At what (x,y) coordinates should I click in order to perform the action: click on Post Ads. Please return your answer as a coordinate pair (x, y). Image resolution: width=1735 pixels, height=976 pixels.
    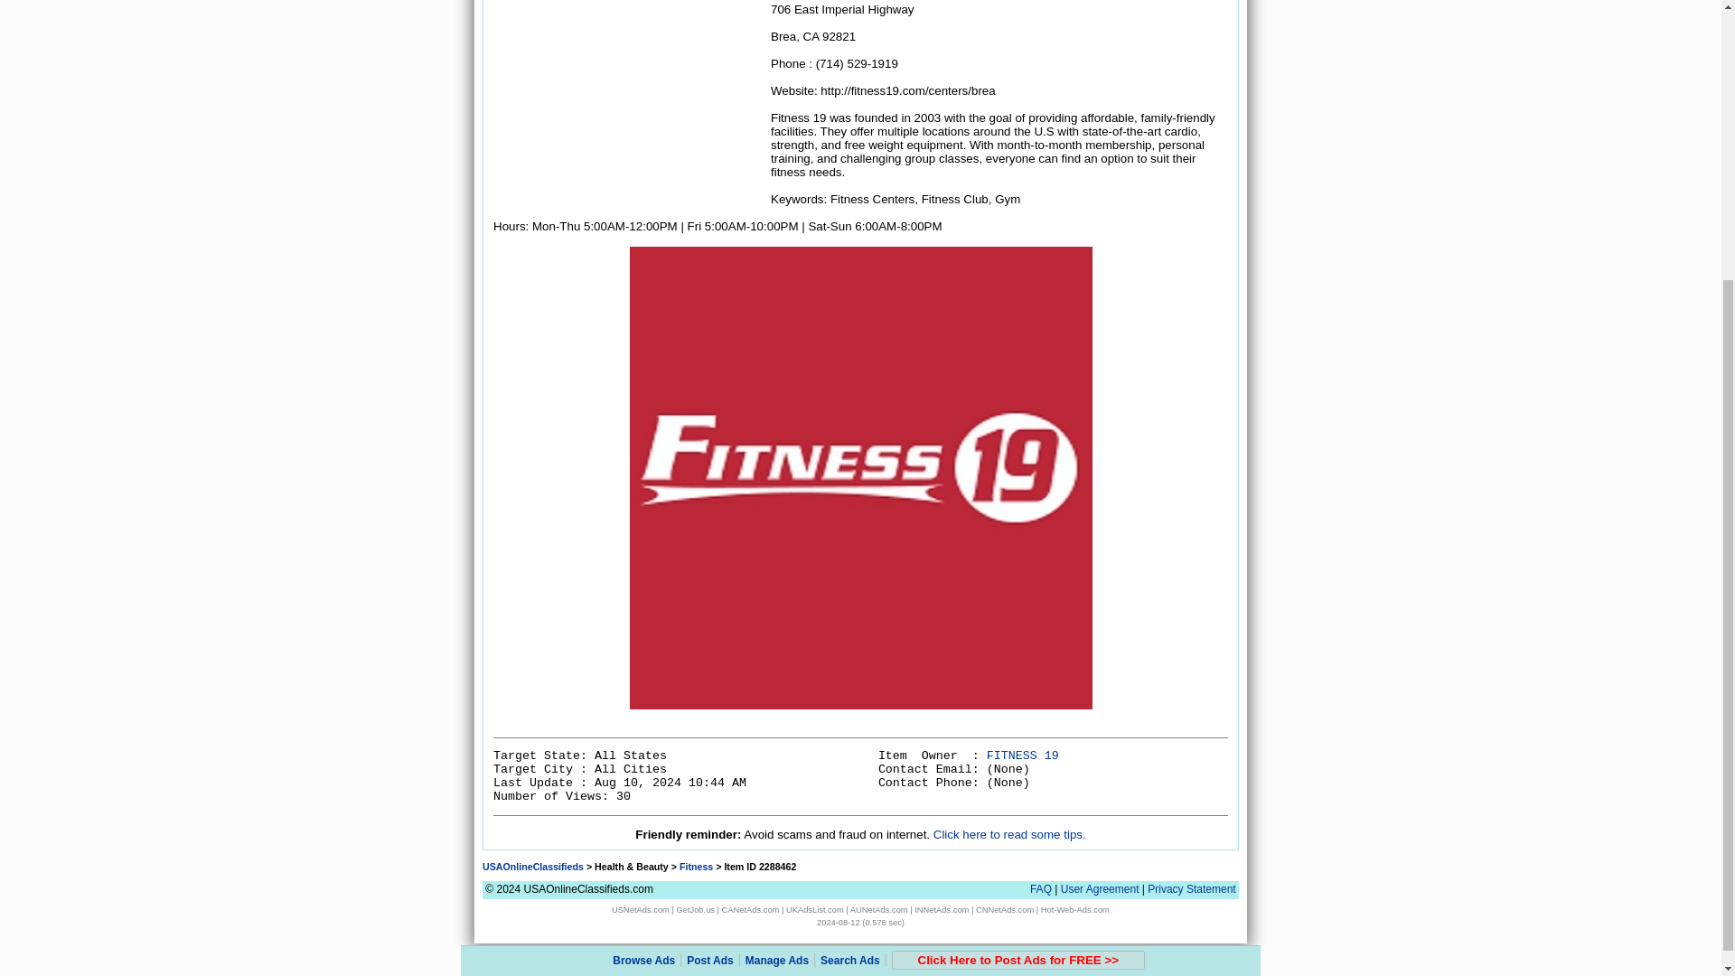
    Looking at the image, I should click on (710, 571).